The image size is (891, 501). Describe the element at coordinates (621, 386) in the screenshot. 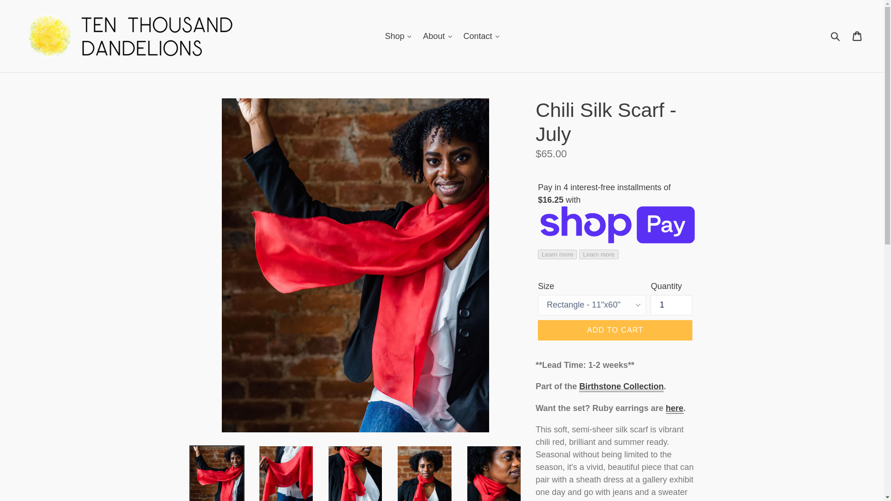

I see `link to Ten Thousand Dandelions full birthstone collection` at that location.